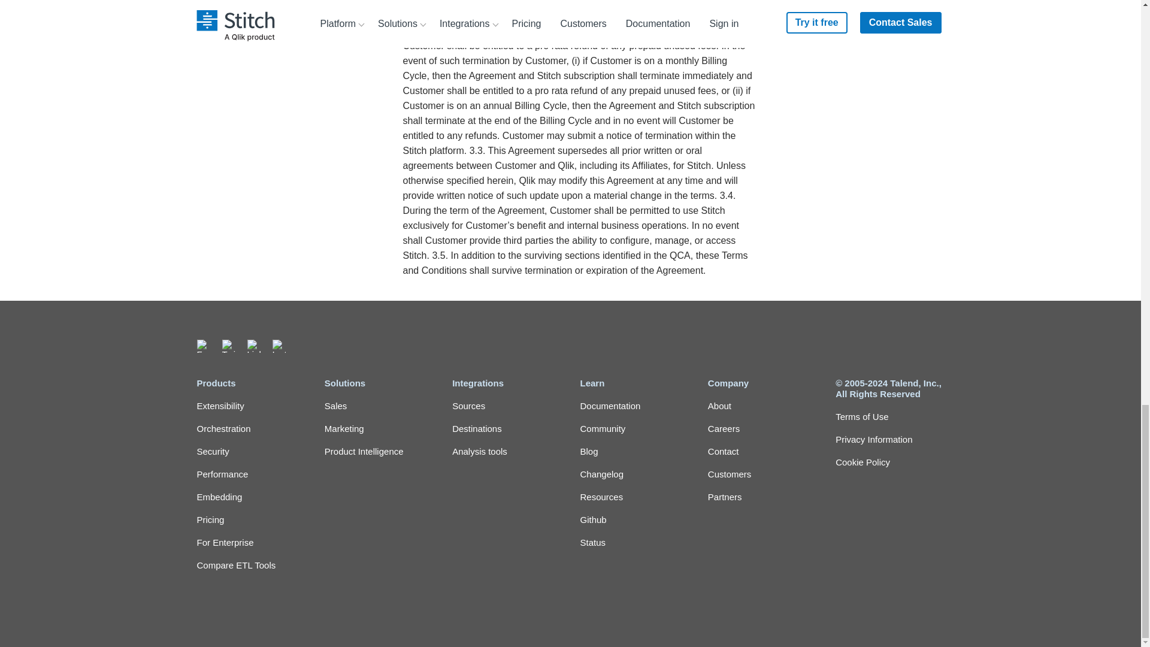 This screenshot has height=647, width=1150. What do you see at coordinates (250, 406) in the screenshot?
I see `Extensibility` at bounding box center [250, 406].